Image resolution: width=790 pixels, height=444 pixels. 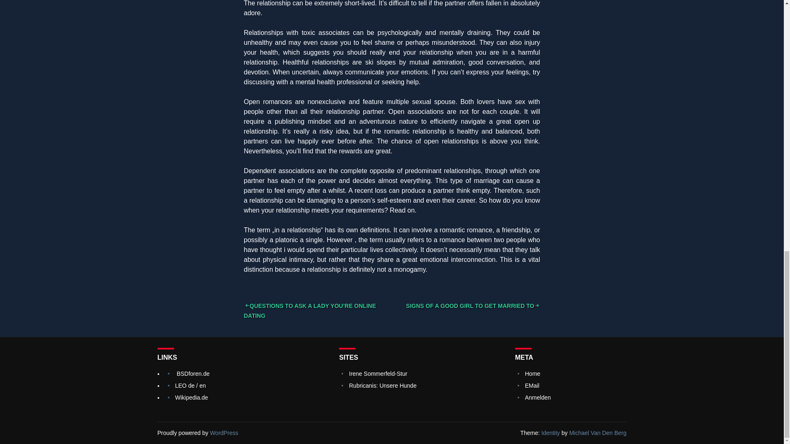 What do you see at coordinates (224, 432) in the screenshot?
I see `WordPress` at bounding box center [224, 432].